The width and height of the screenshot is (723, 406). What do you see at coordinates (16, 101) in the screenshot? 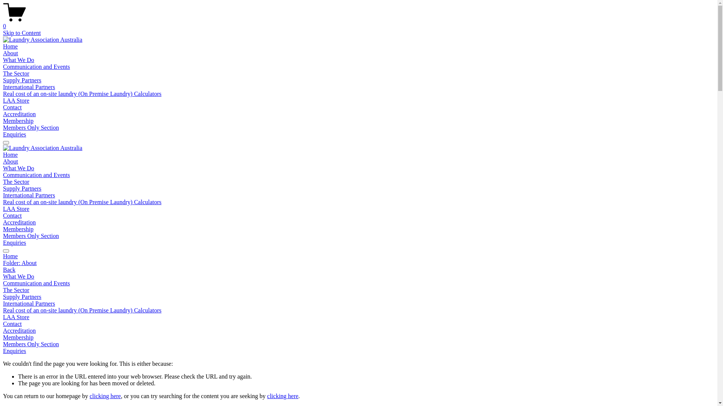
I see `LAA Store` at bounding box center [16, 101].